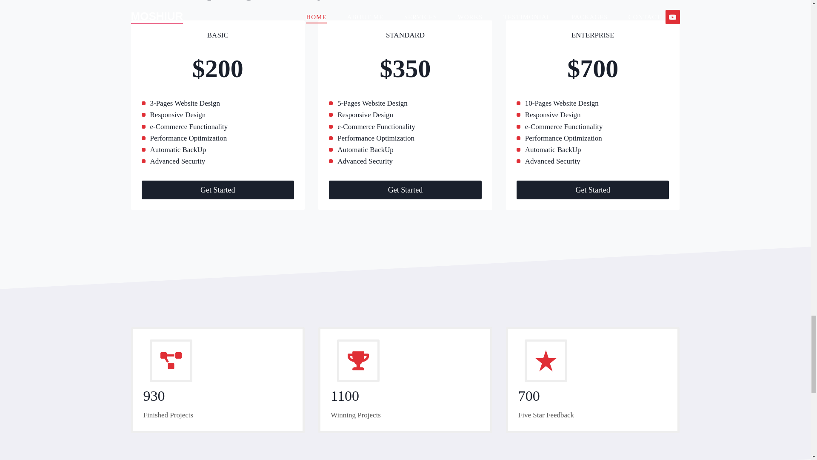 The height and width of the screenshot is (460, 817). Describe the element at coordinates (405, 190) in the screenshot. I see `Get Started` at that location.